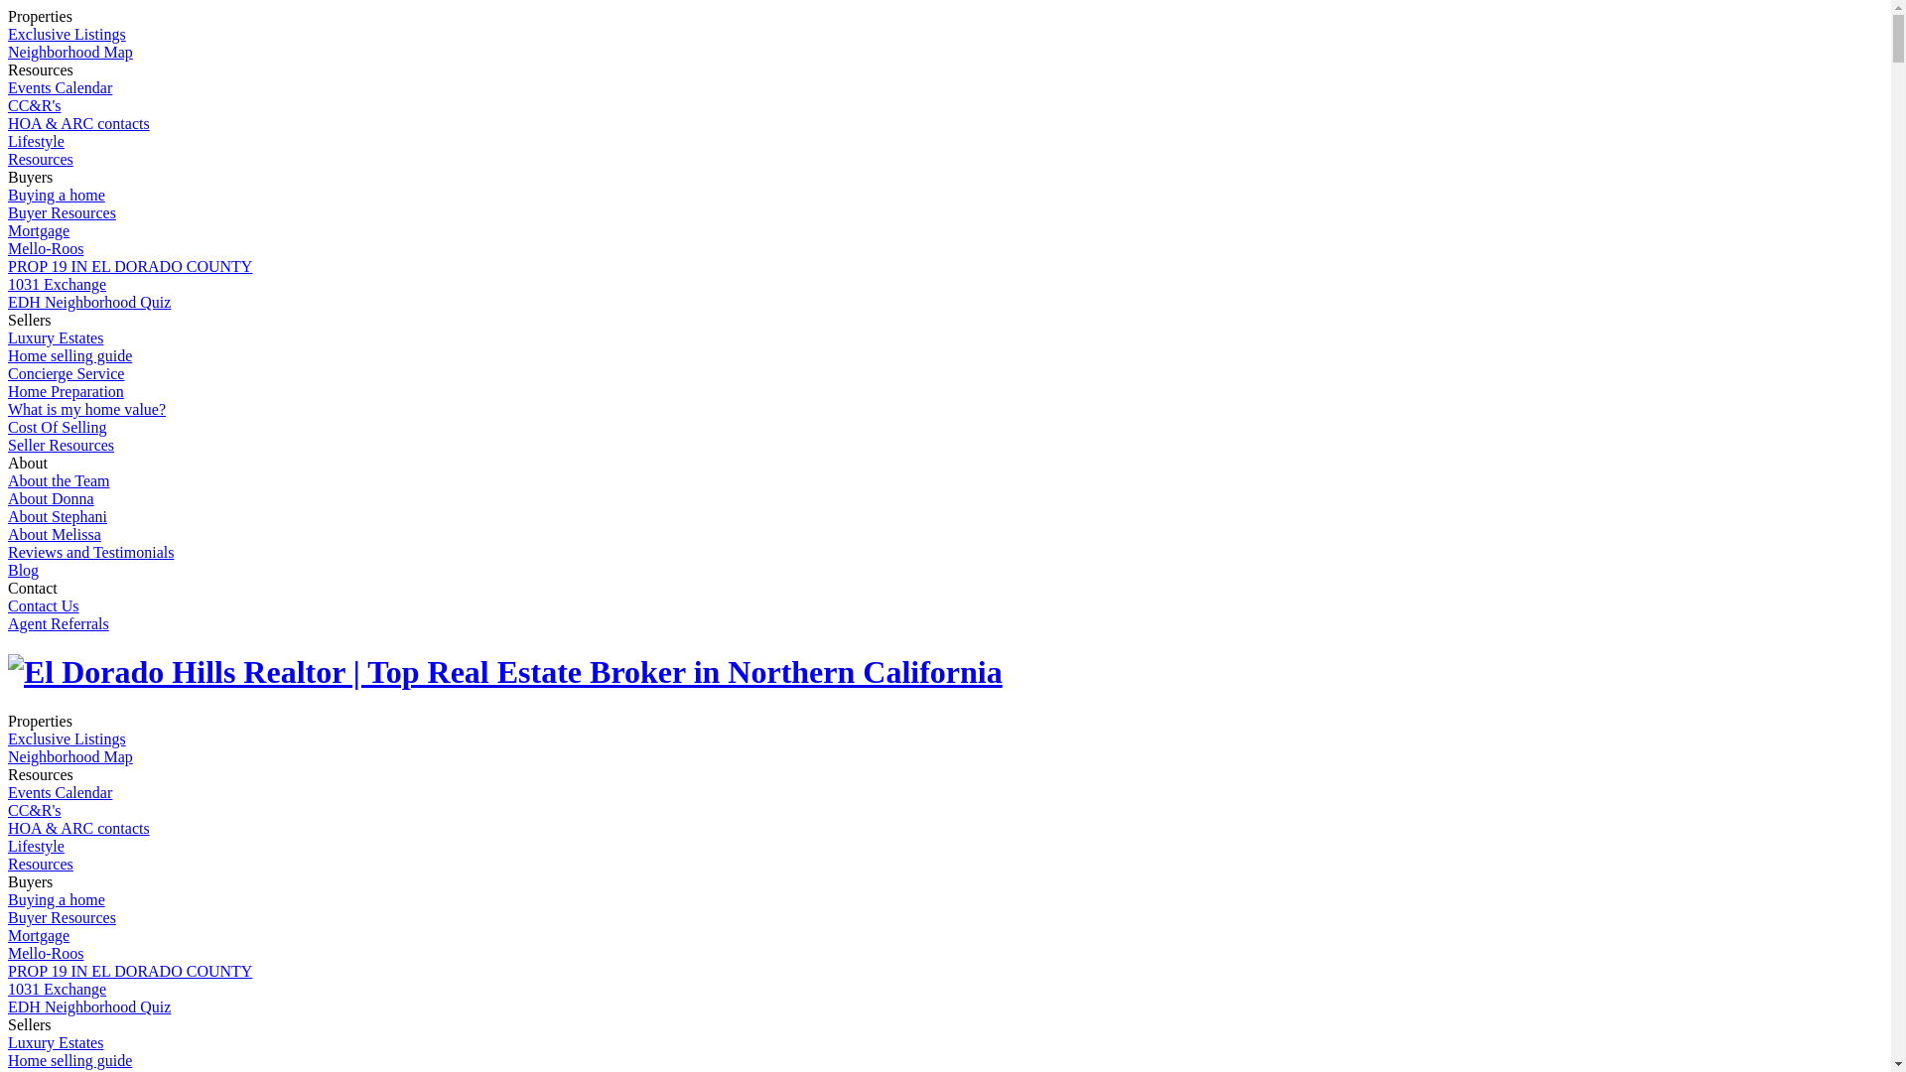 The image size is (1906, 1072). I want to click on Reviews and Testimonials, so click(91, 552).